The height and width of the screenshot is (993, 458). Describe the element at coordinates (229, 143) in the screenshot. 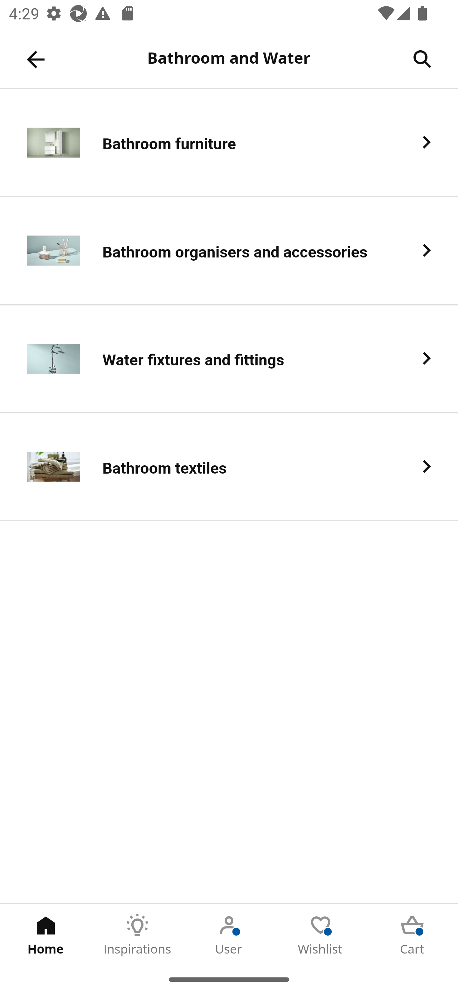

I see `Bathroom furniture` at that location.